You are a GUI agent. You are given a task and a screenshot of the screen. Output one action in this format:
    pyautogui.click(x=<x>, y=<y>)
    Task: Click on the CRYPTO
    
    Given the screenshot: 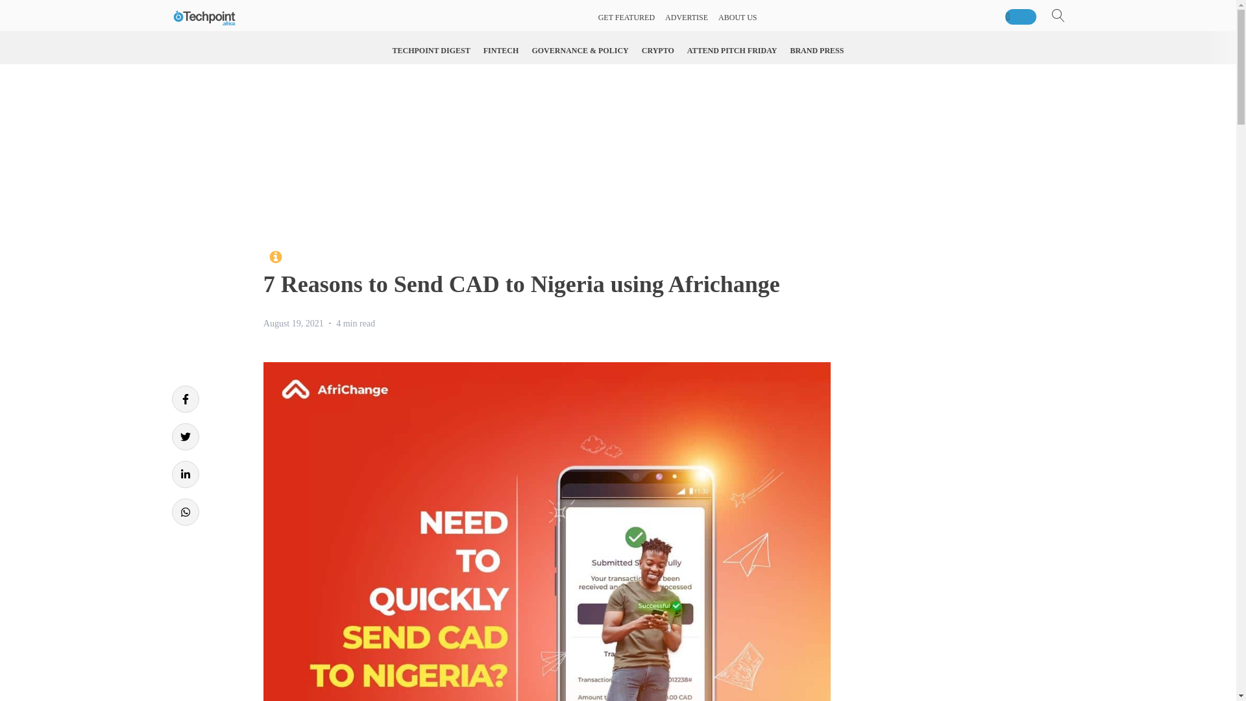 What is the action you would take?
    pyautogui.click(x=658, y=51)
    